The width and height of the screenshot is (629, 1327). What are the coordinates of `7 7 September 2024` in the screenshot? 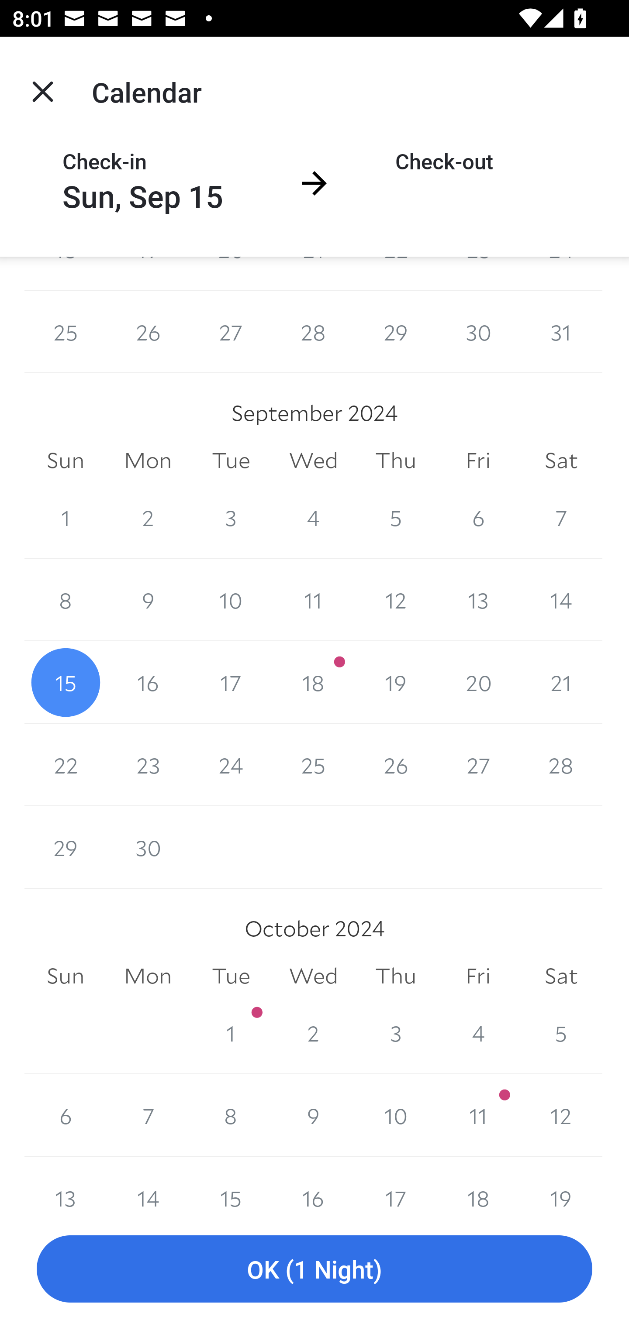 It's located at (561, 517).